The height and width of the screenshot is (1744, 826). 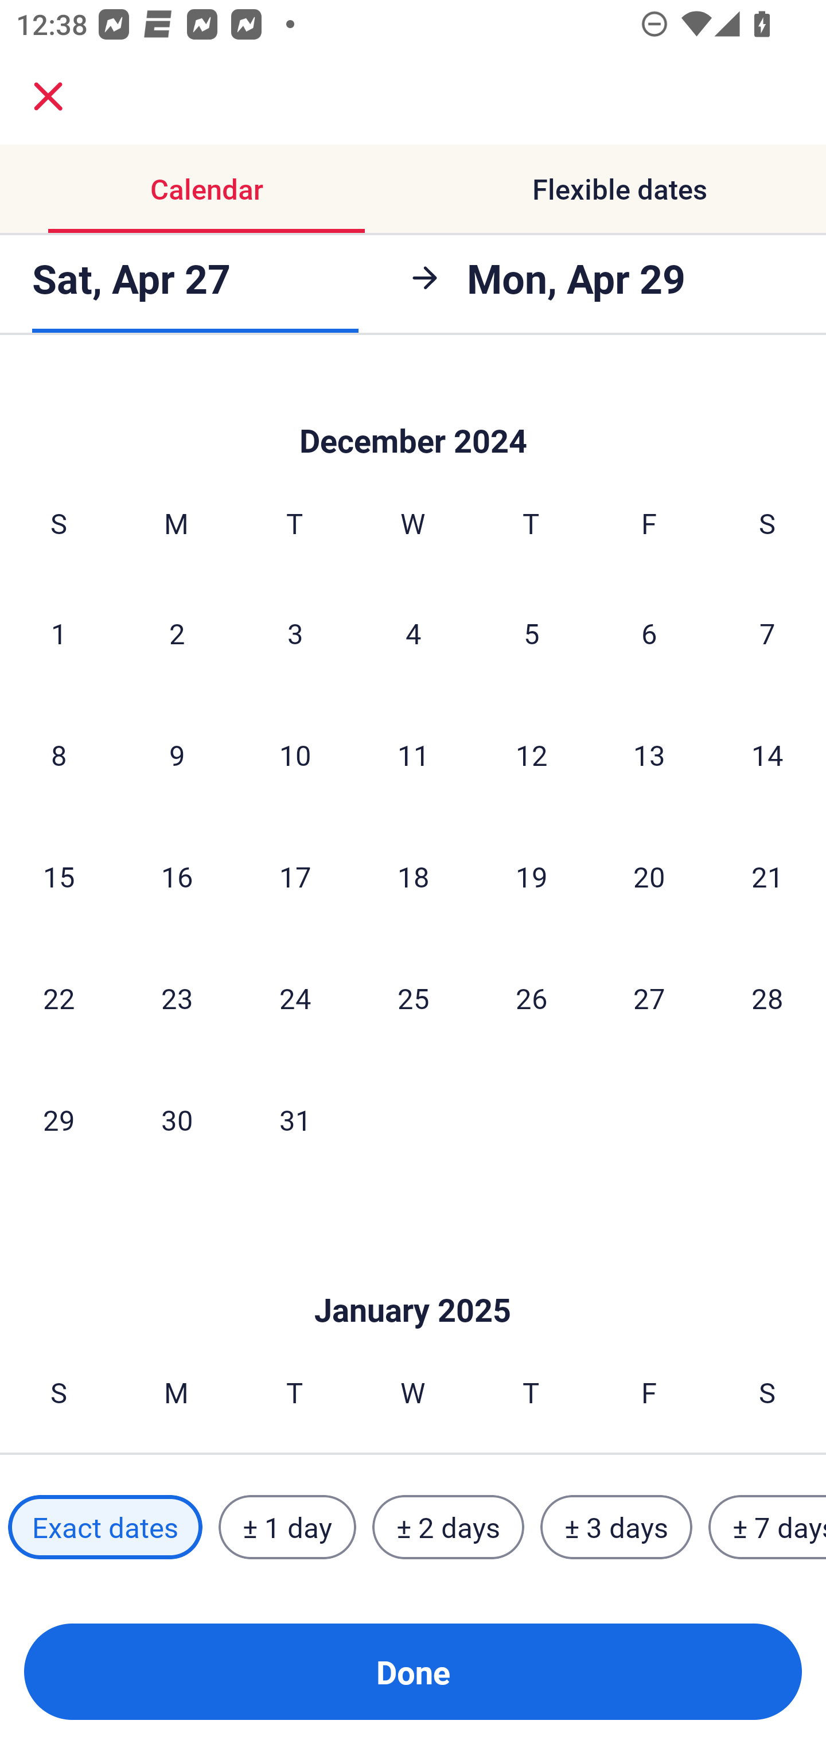 I want to click on 2 Monday, December 2, 2024, so click(x=177, y=633).